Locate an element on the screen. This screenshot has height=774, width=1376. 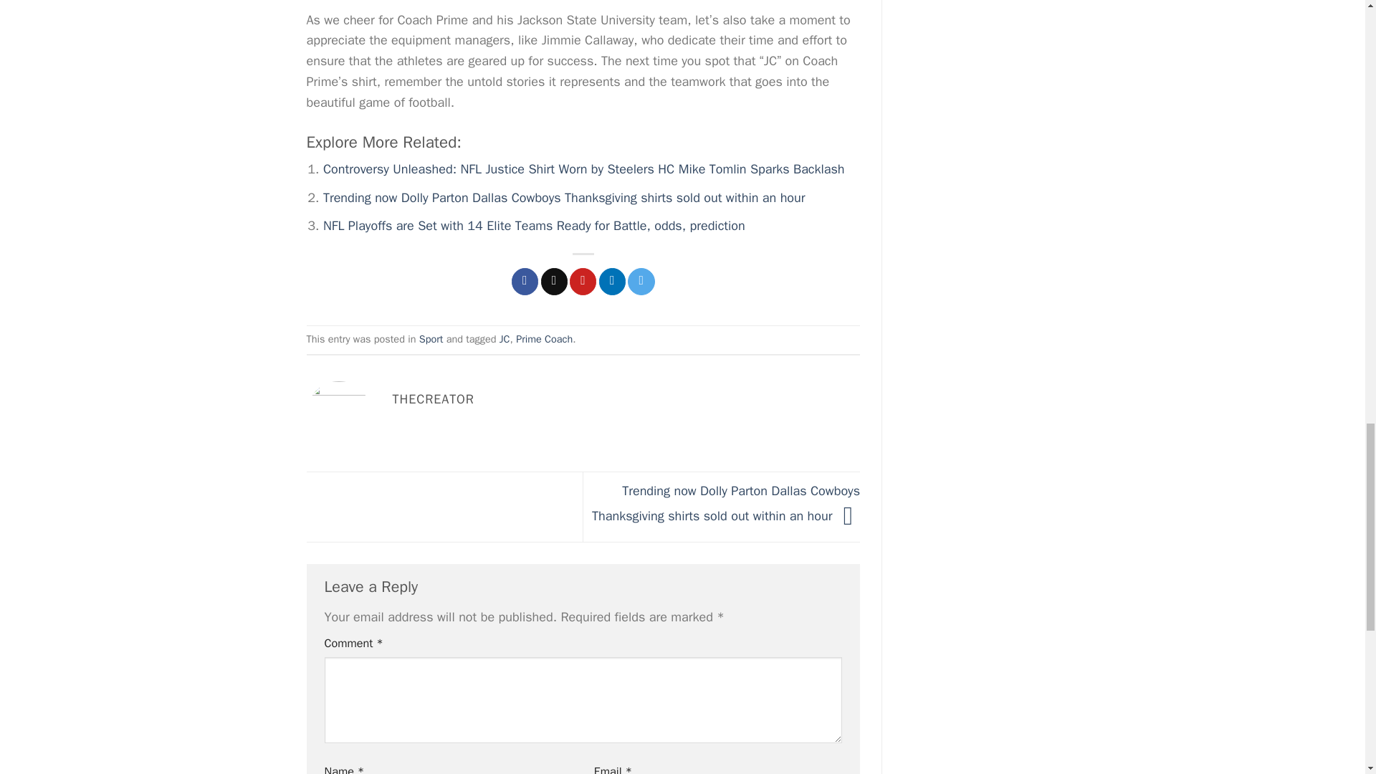
Share on X is located at coordinates (553, 281).